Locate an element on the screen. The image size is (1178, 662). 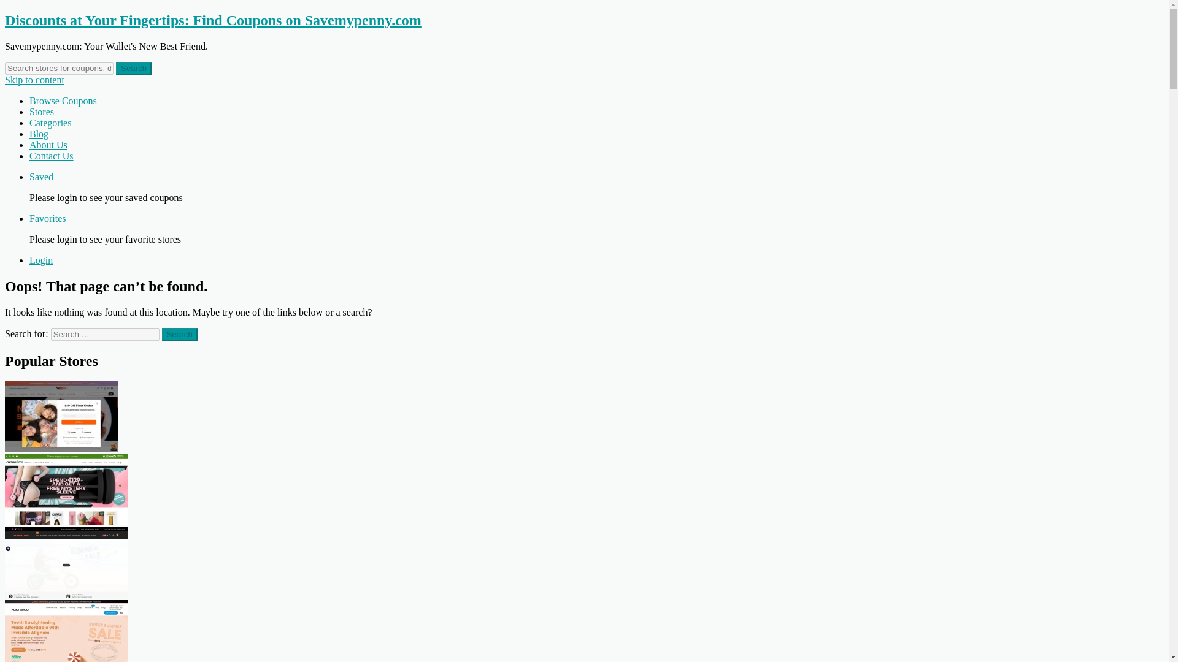
Contact Us is located at coordinates (52, 156).